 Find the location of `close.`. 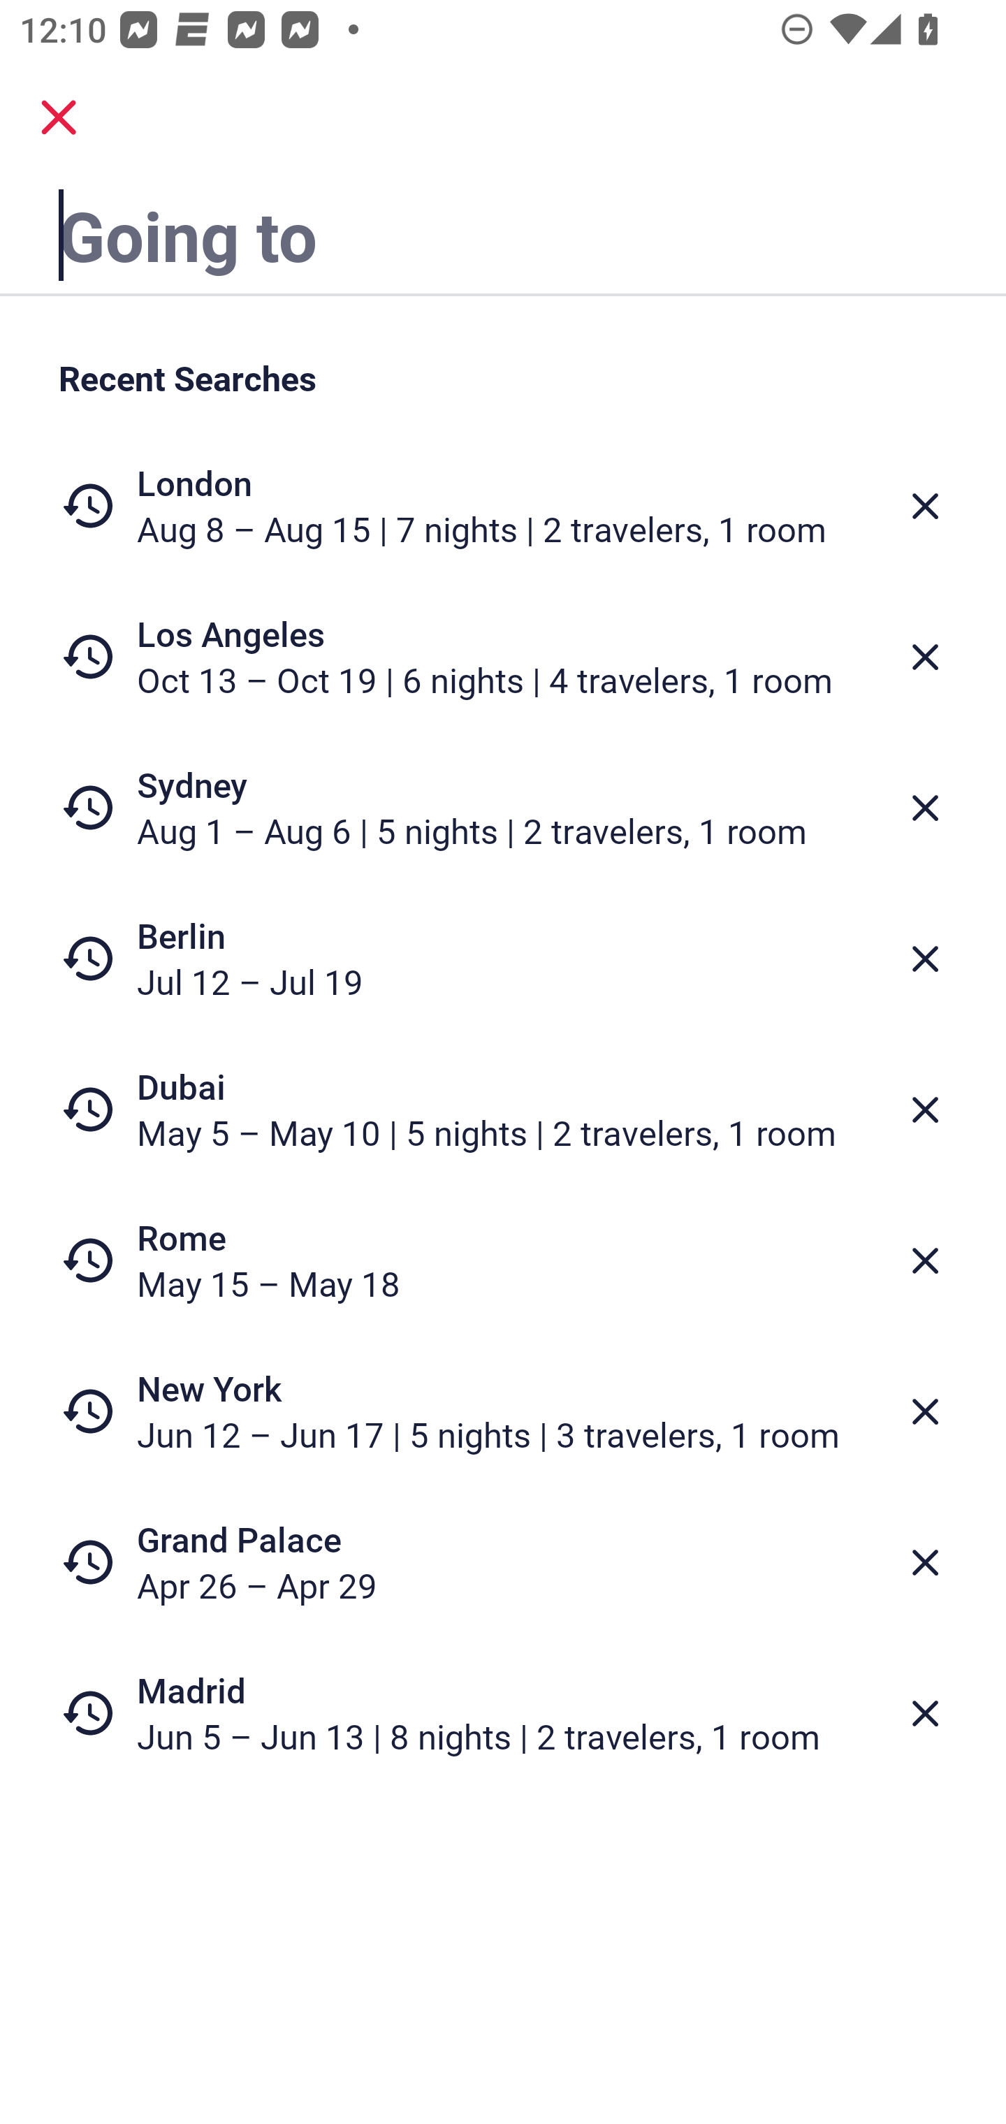

close. is located at coordinates (59, 117).